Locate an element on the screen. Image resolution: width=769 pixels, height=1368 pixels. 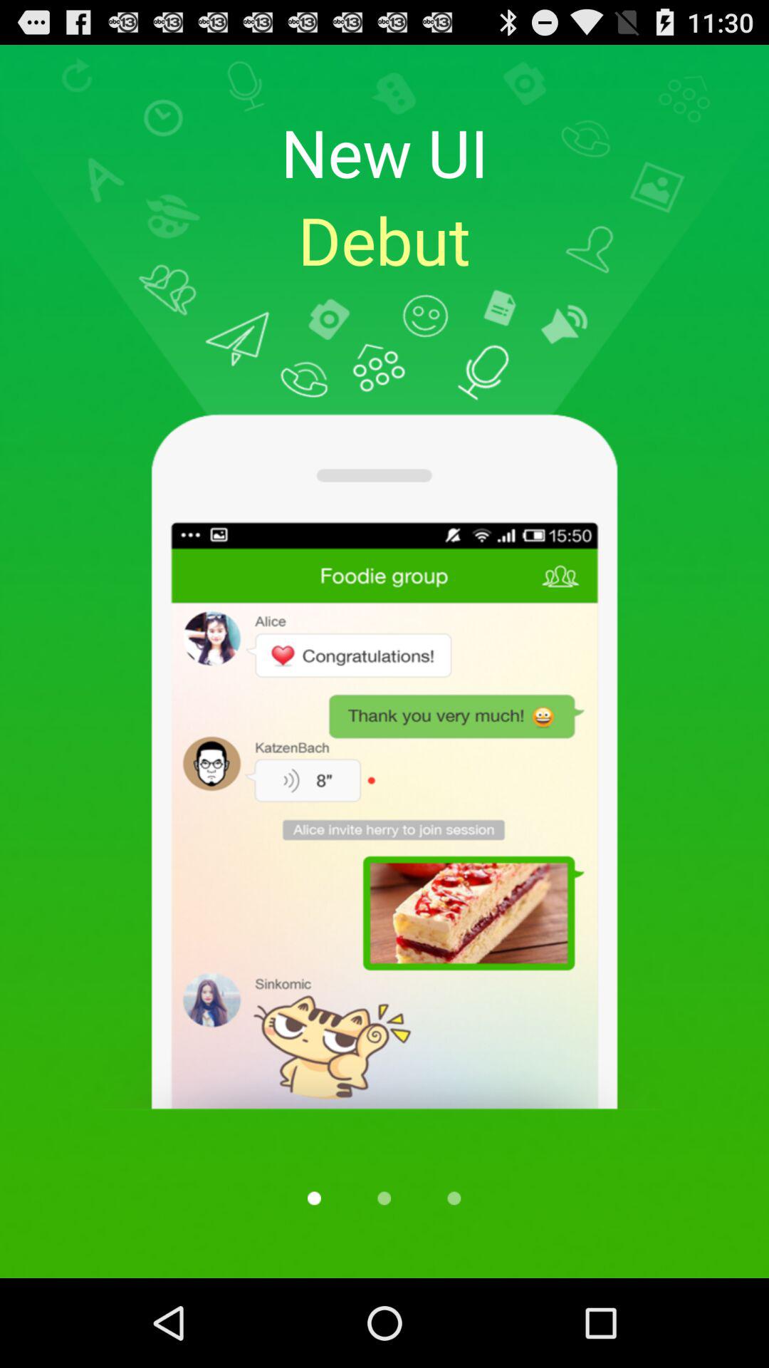
next tab is located at coordinates (454, 1198).